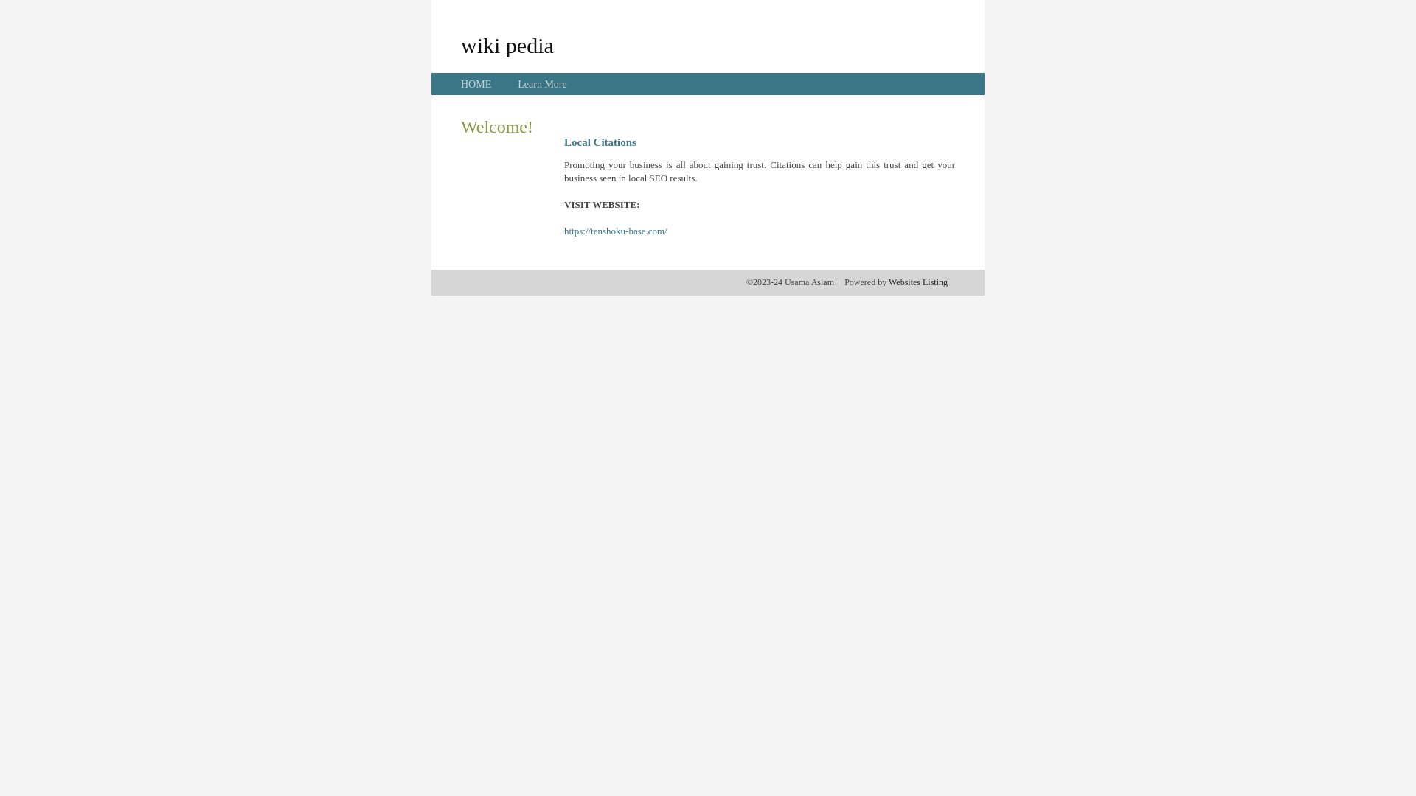 This screenshot has width=1416, height=796. Describe the element at coordinates (918, 282) in the screenshot. I see `Websites Listing` at that location.